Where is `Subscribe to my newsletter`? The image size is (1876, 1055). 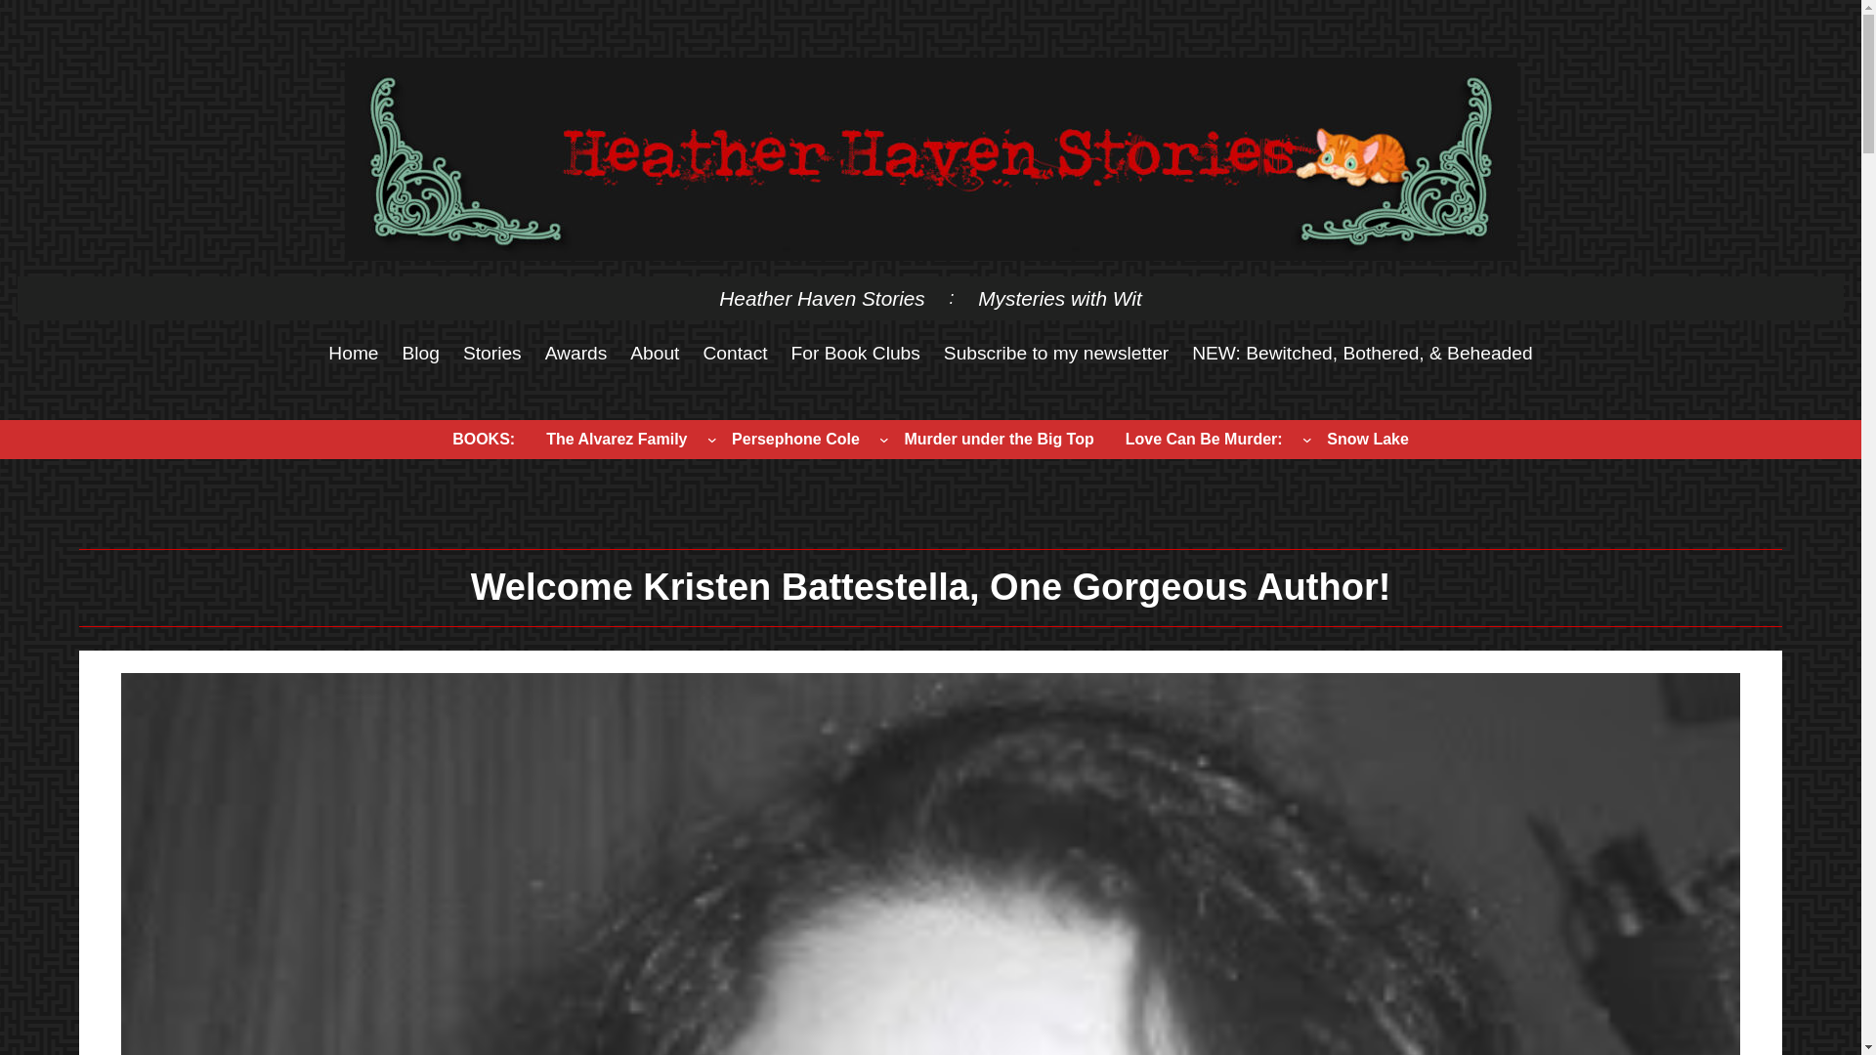 Subscribe to my newsletter is located at coordinates (1055, 354).